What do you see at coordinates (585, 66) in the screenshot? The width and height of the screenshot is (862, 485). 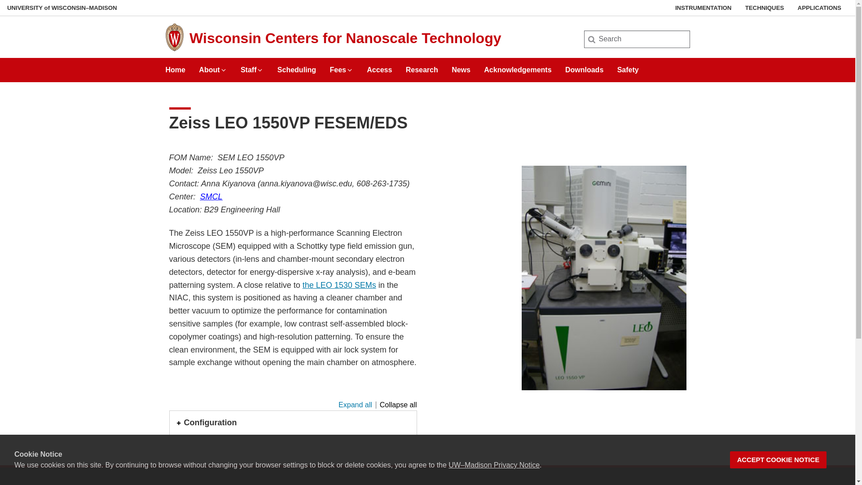 I see `Downloads` at bounding box center [585, 66].